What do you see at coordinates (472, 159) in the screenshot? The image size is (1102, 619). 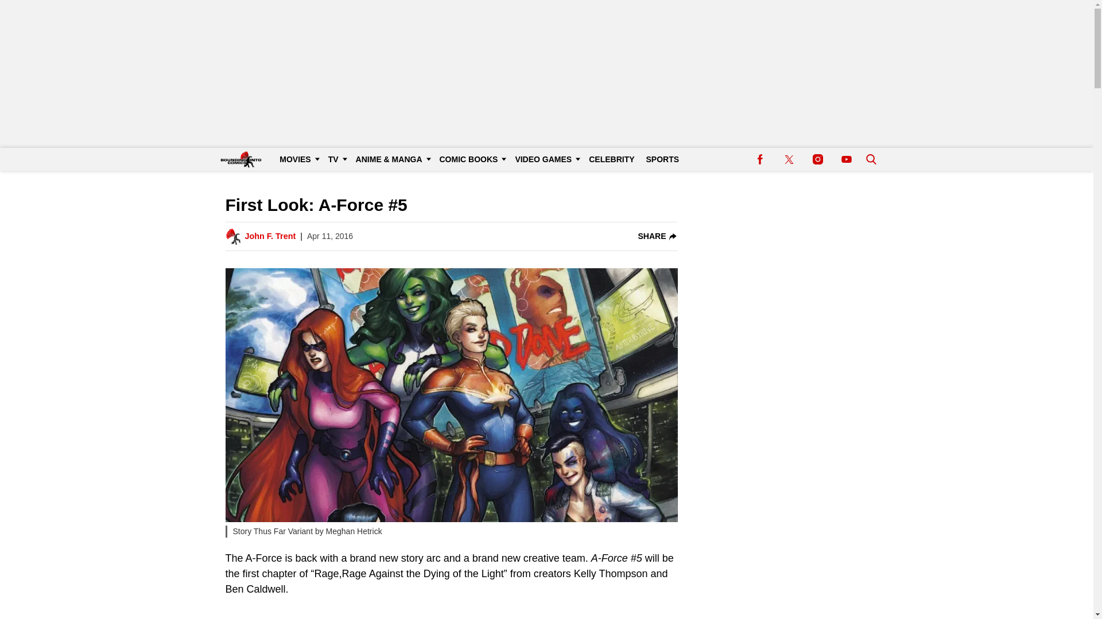 I see `COMIC BOOKS` at bounding box center [472, 159].